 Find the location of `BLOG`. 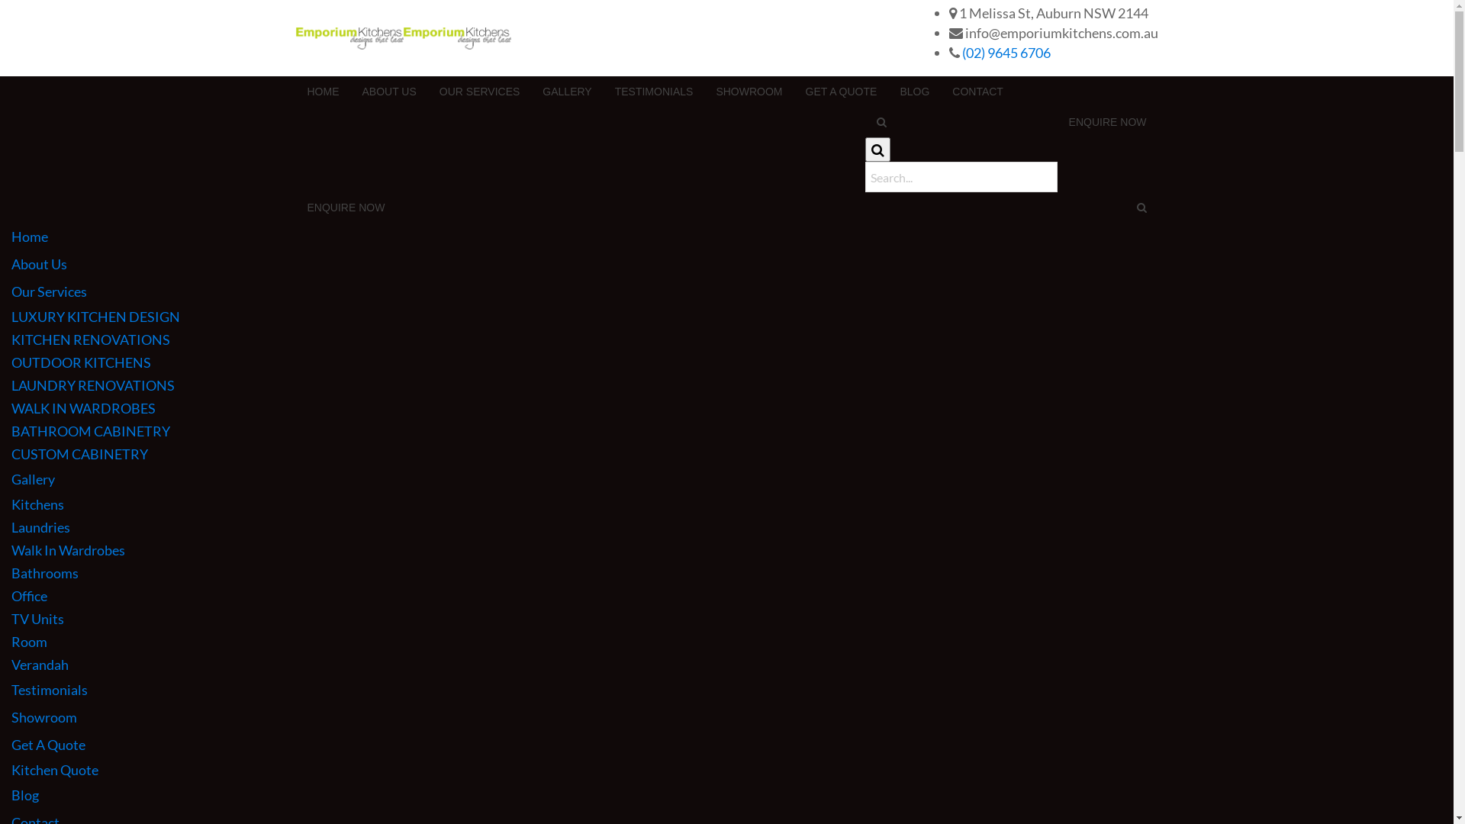

BLOG is located at coordinates (914, 92).